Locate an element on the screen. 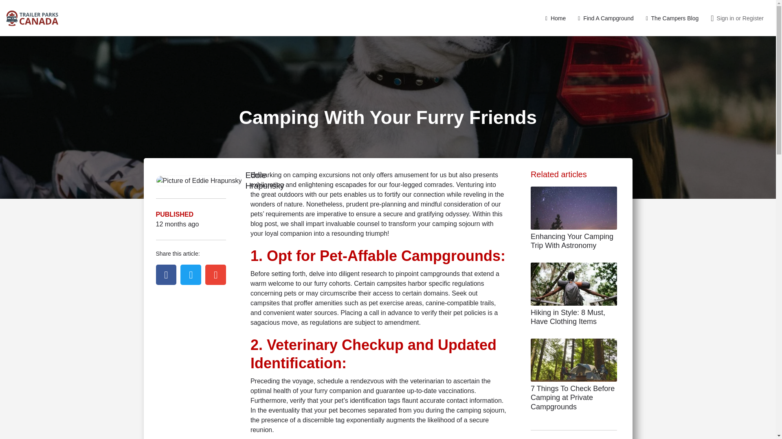 This screenshot has height=439, width=782. Register is located at coordinates (753, 18).